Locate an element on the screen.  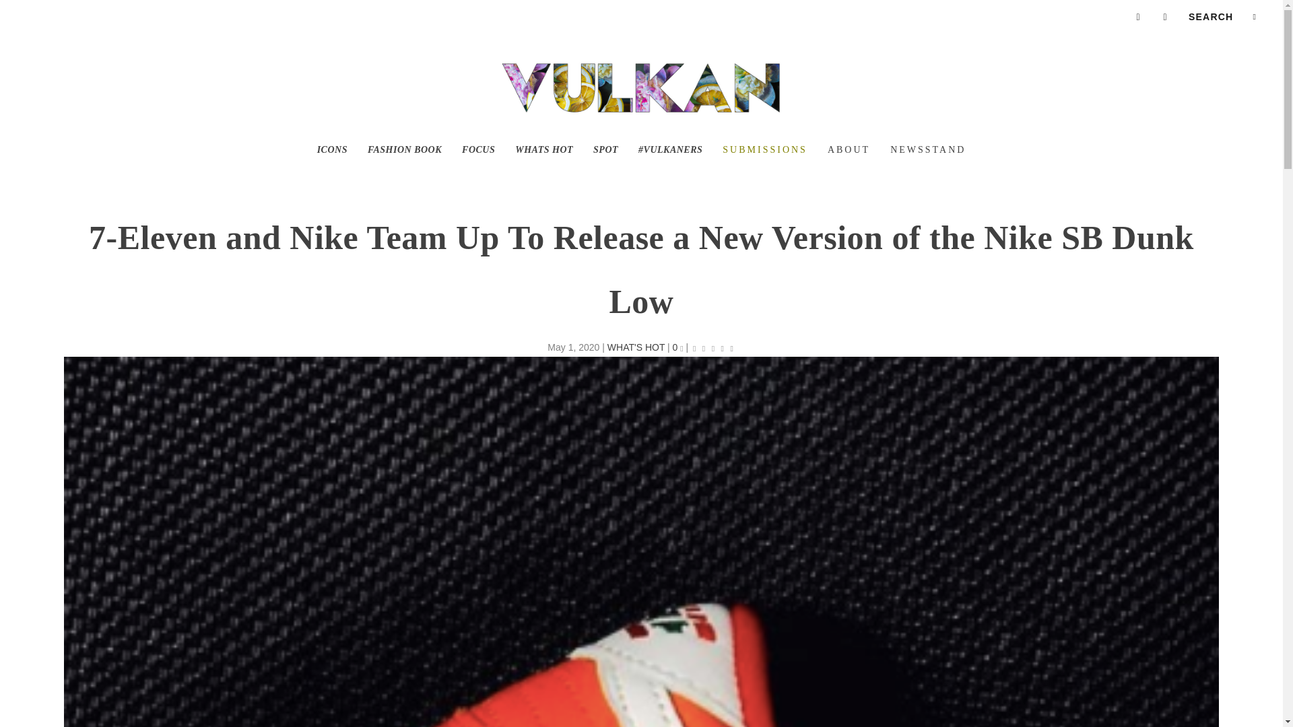
SUBMISSIONS is located at coordinates (765, 172).